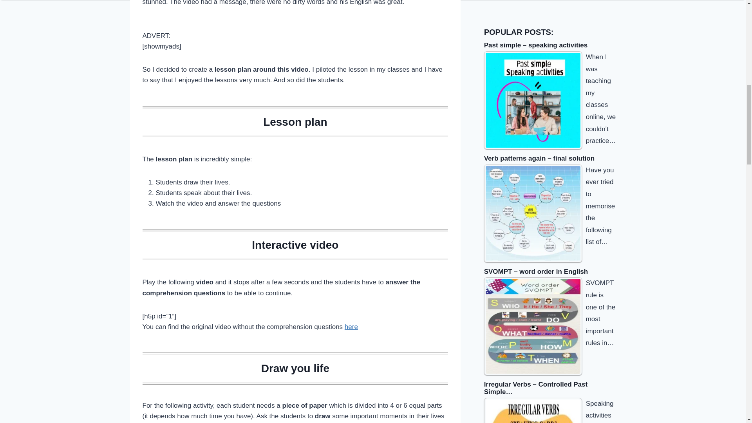 This screenshot has width=752, height=423. I want to click on SVOMPT - word order in English, so click(533, 326).